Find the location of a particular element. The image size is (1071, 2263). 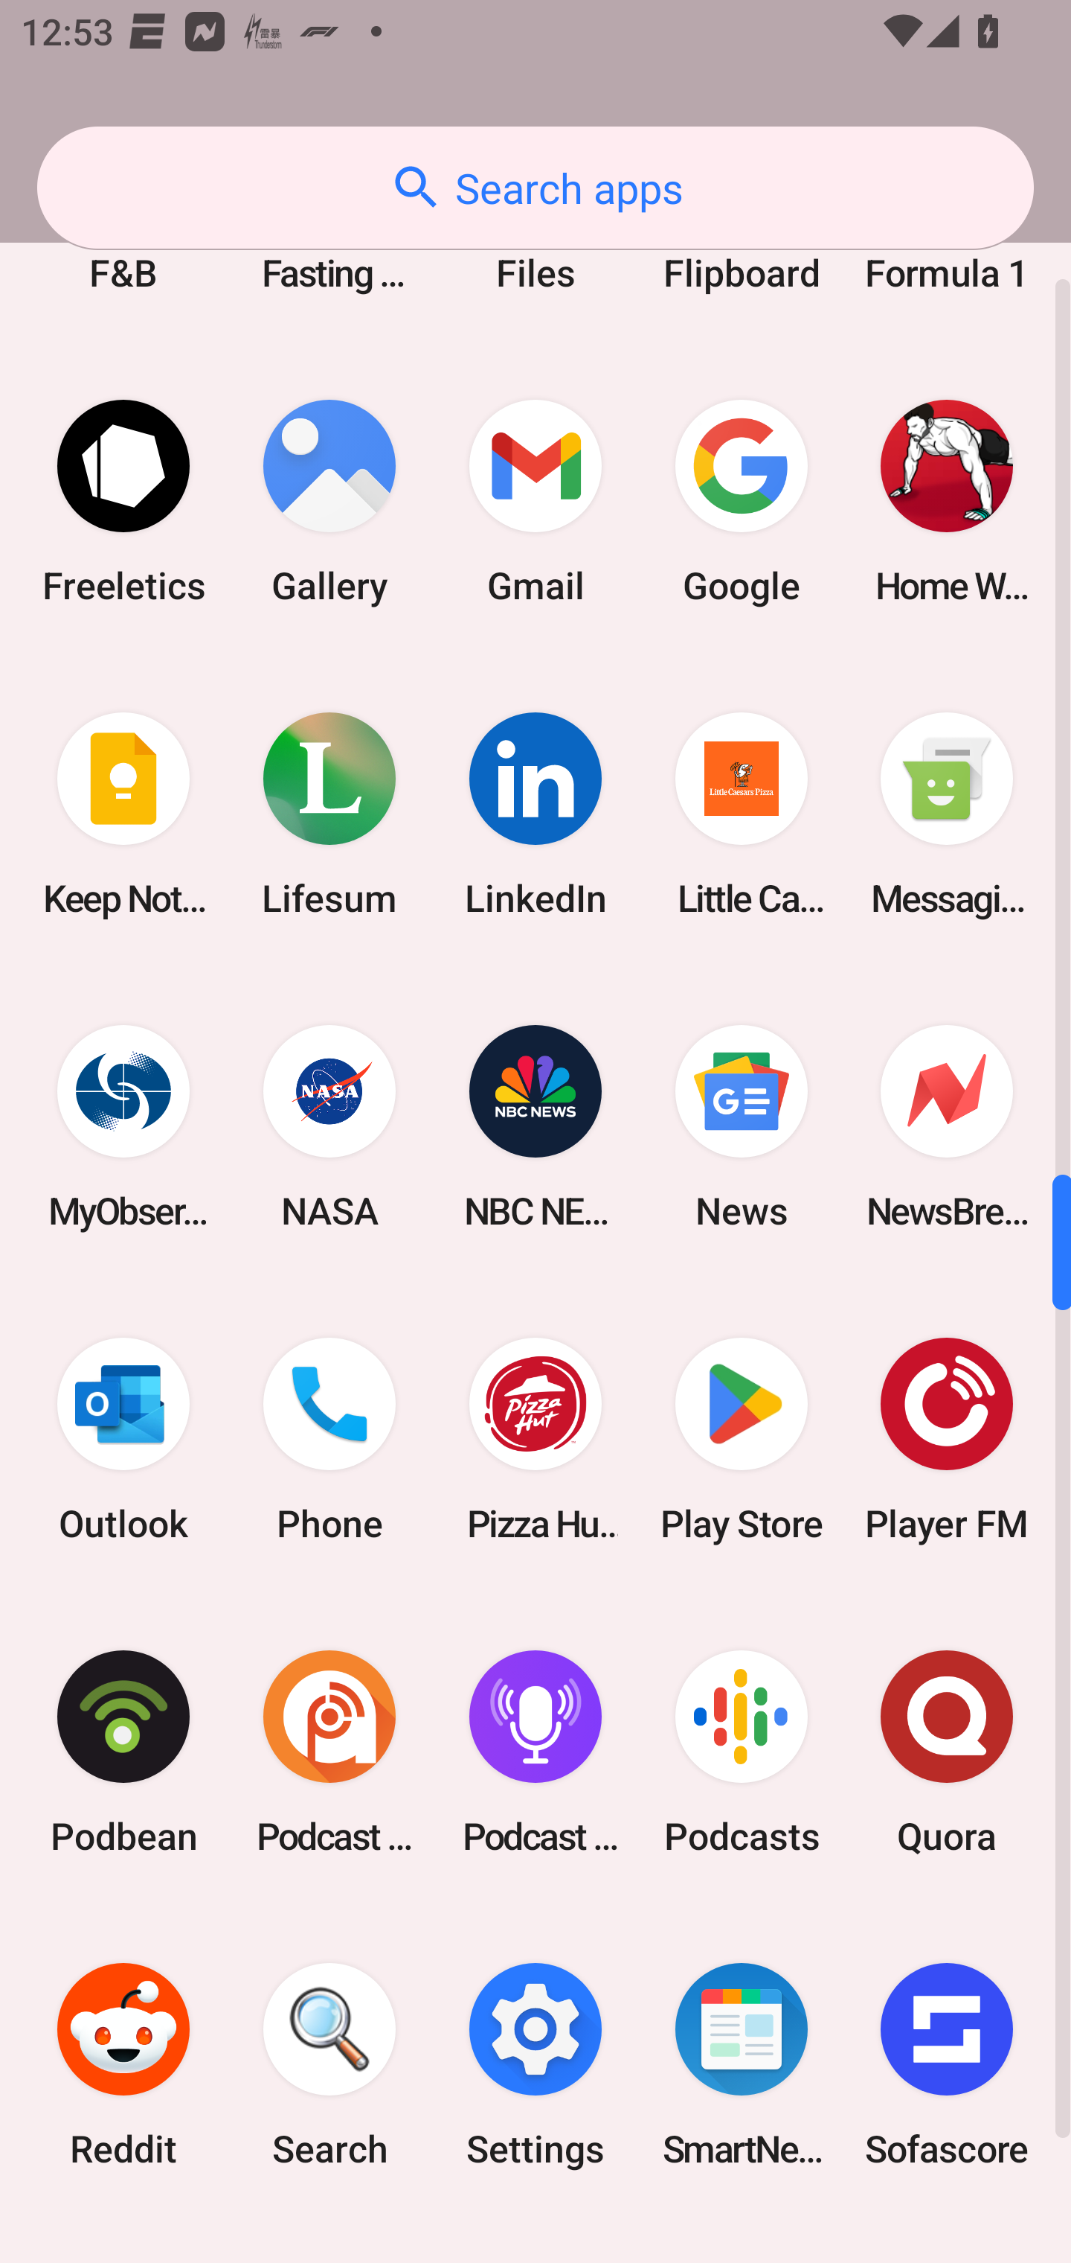

Lifesum is located at coordinates (329, 814).